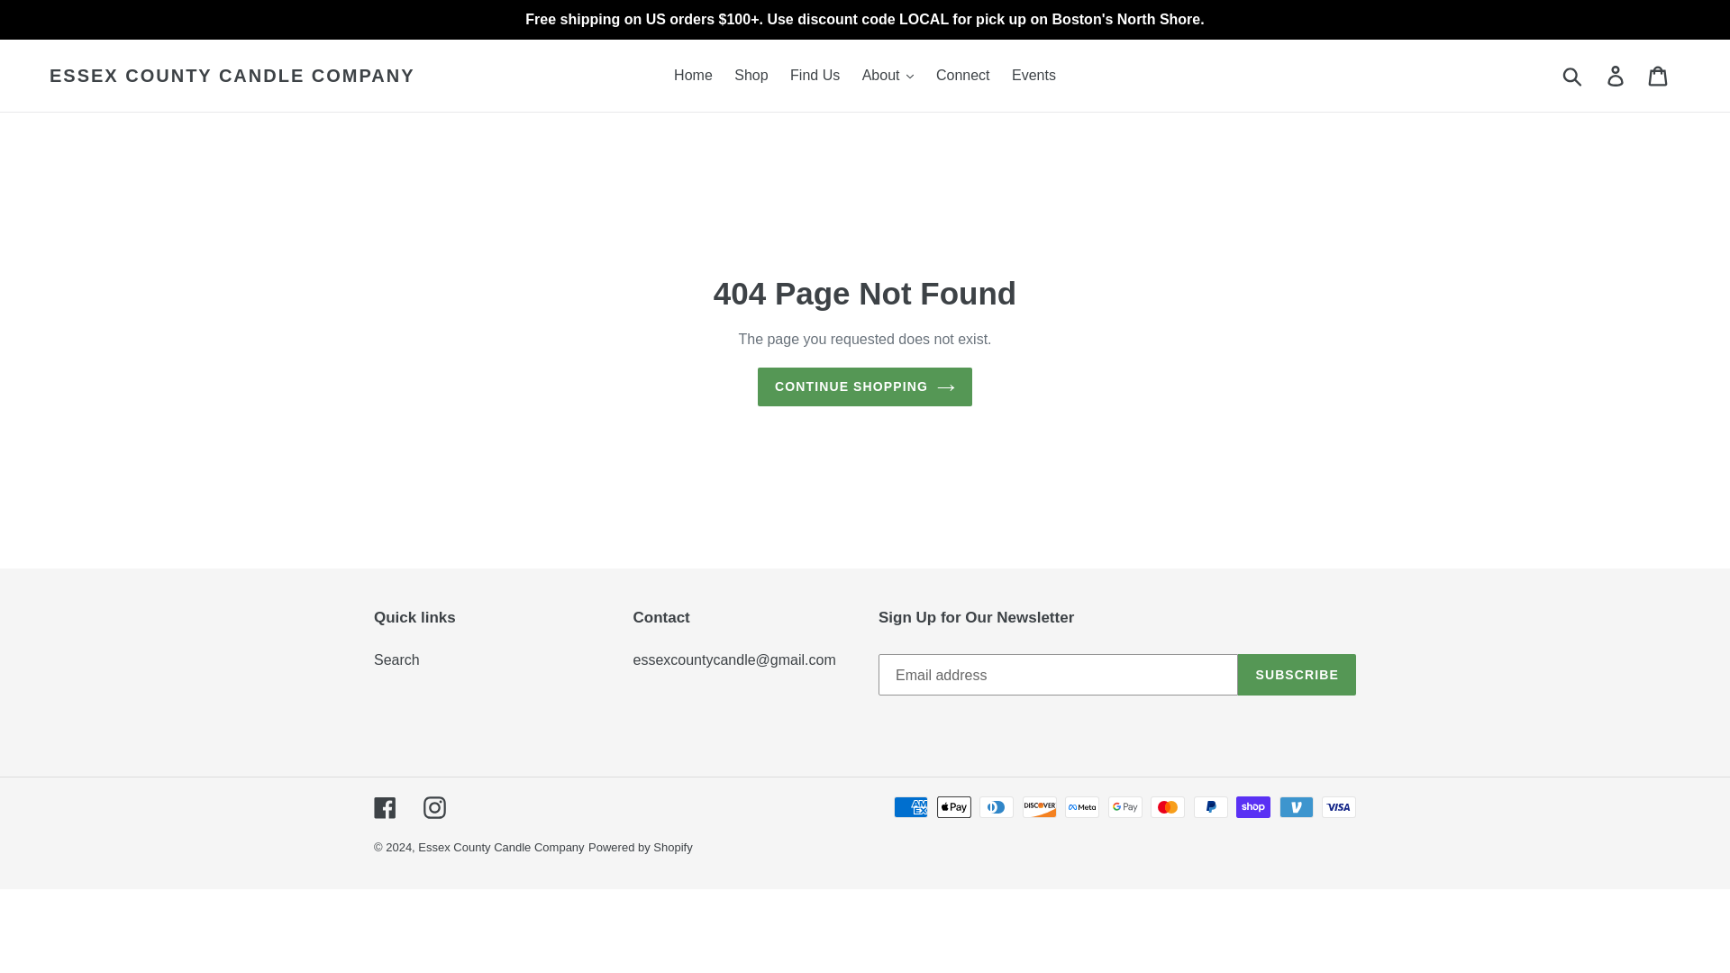 The image size is (1730, 973). Describe the element at coordinates (692, 76) in the screenshot. I see `Home` at that location.